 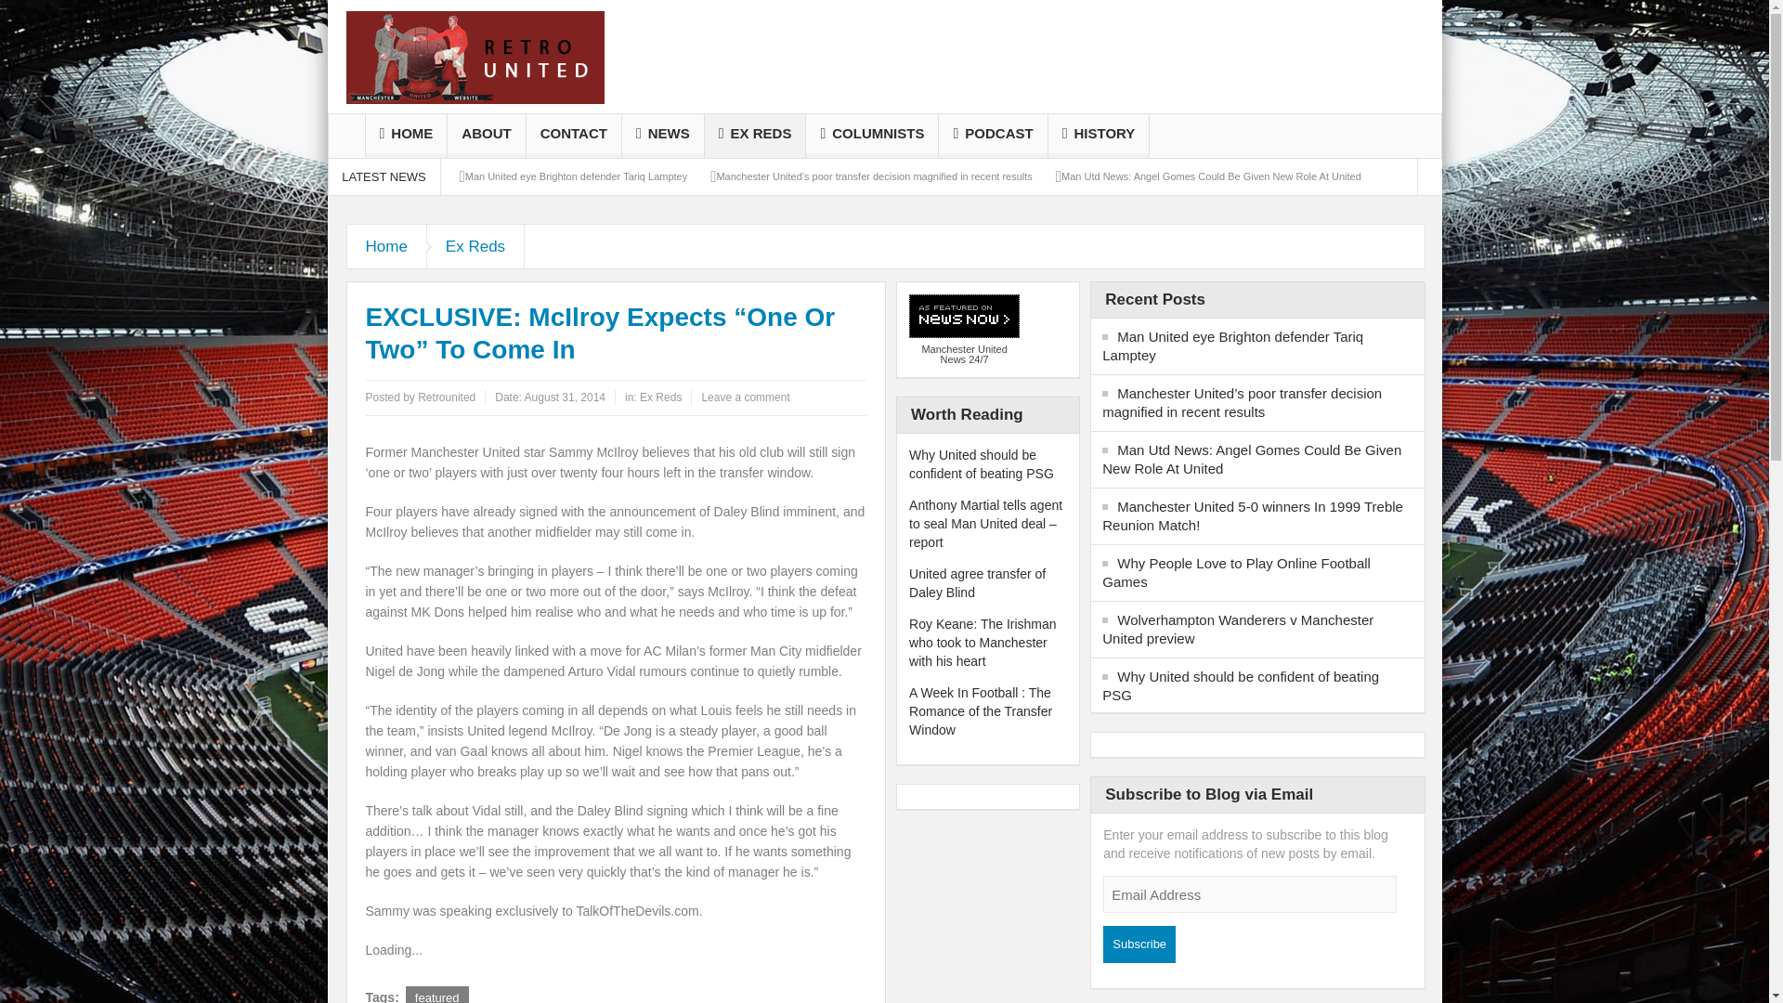 What do you see at coordinates (1099, 136) in the screenshot?
I see `HISTORY` at bounding box center [1099, 136].